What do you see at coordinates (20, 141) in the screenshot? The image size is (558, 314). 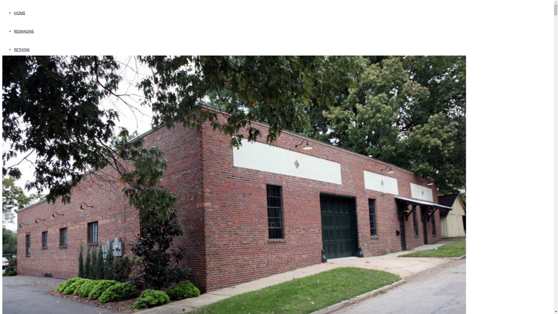 I see `RENEW` at bounding box center [20, 141].